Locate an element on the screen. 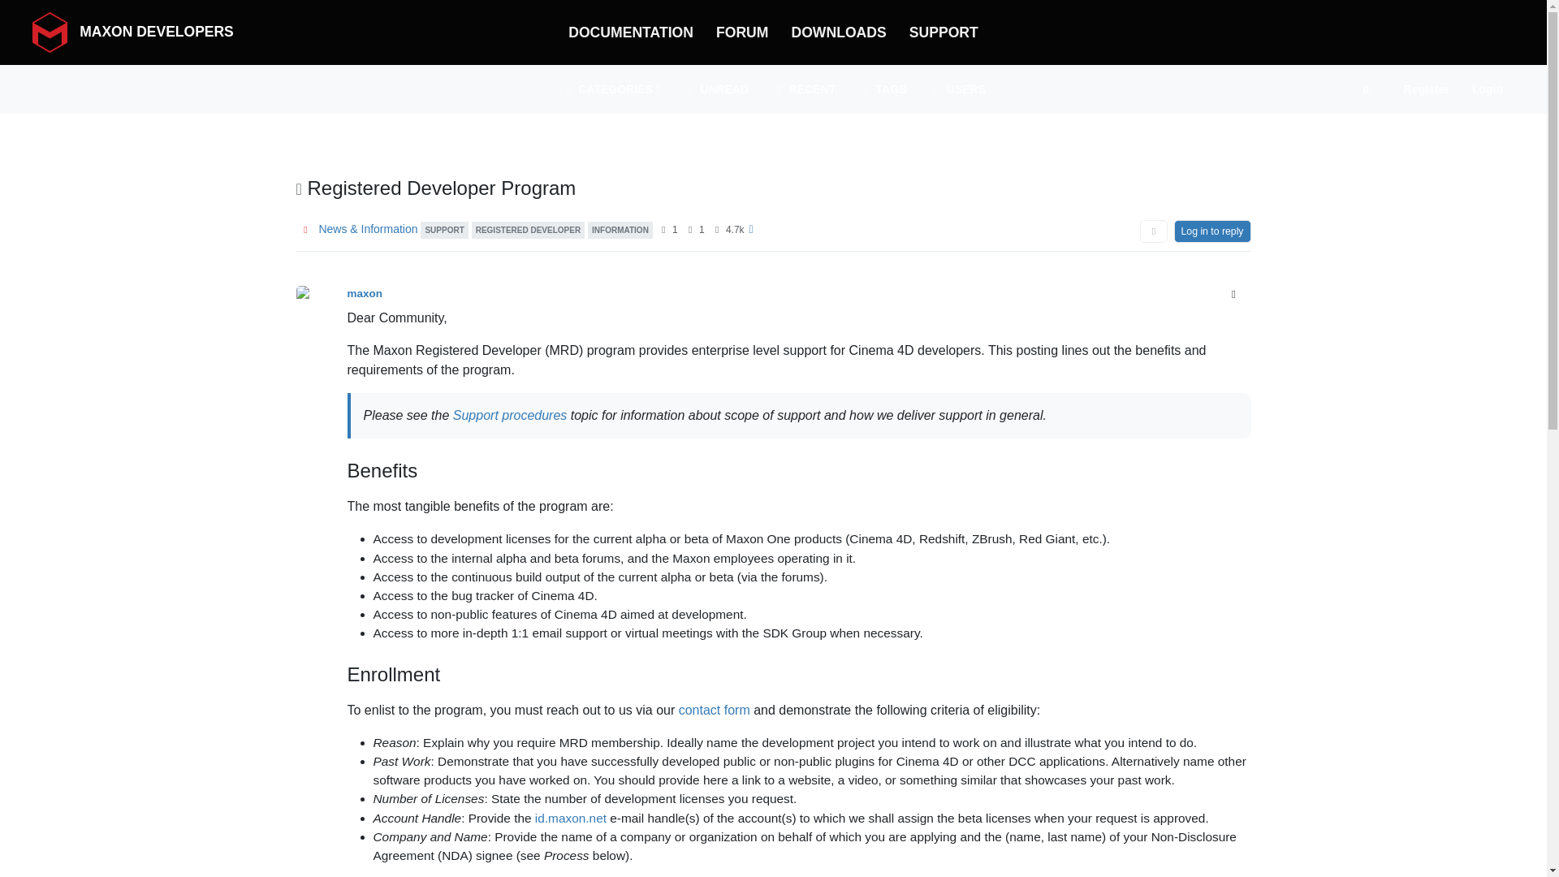 The height and width of the screenshot is (877, 1559). Search is located at coordinates (1366, 89).